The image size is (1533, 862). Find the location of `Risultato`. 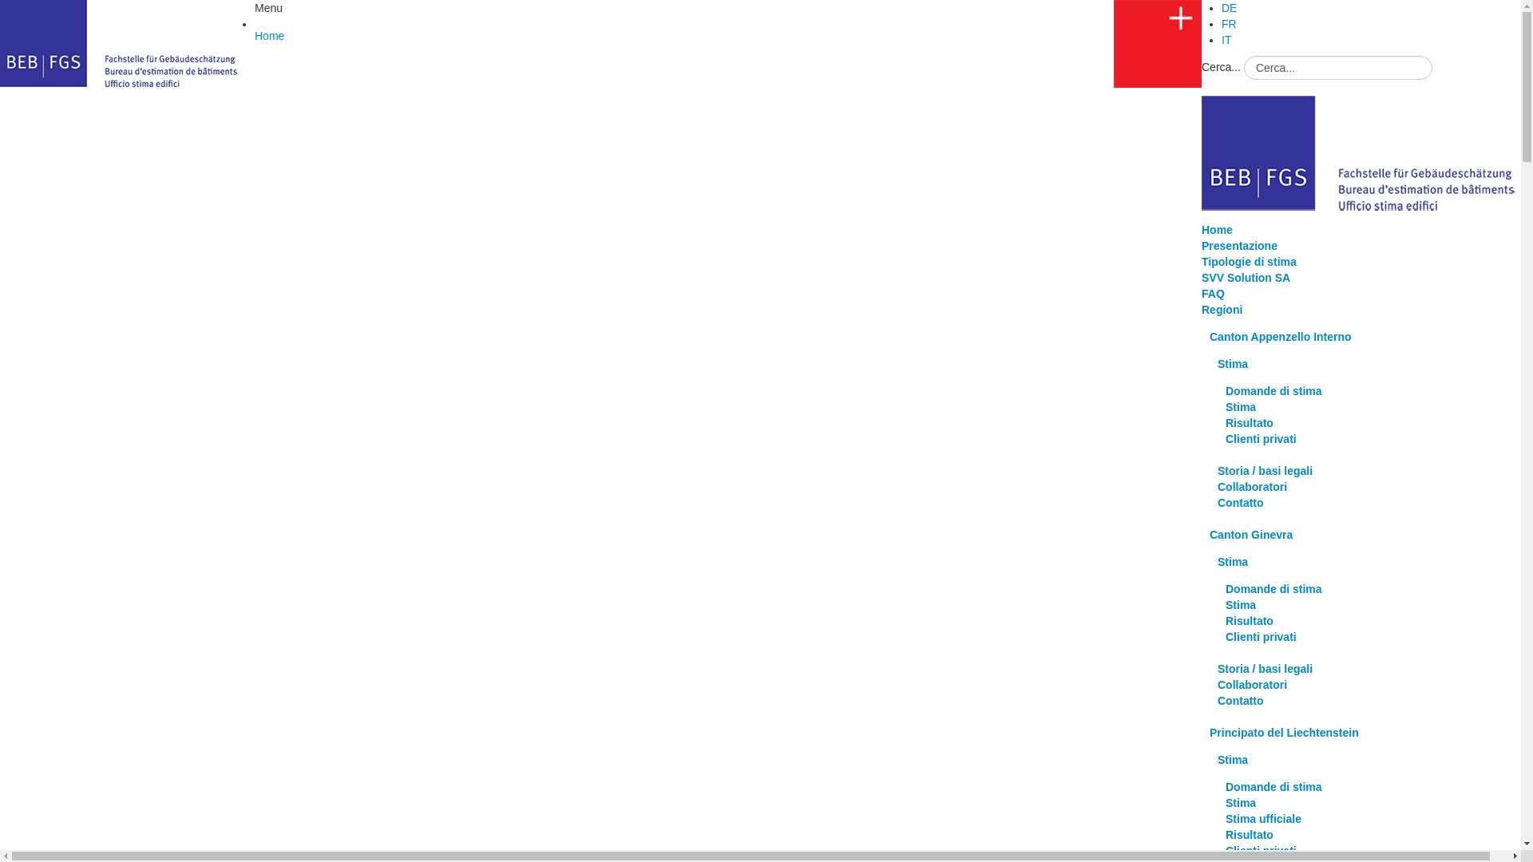

Risultato is located at coordinates (1250, 621).